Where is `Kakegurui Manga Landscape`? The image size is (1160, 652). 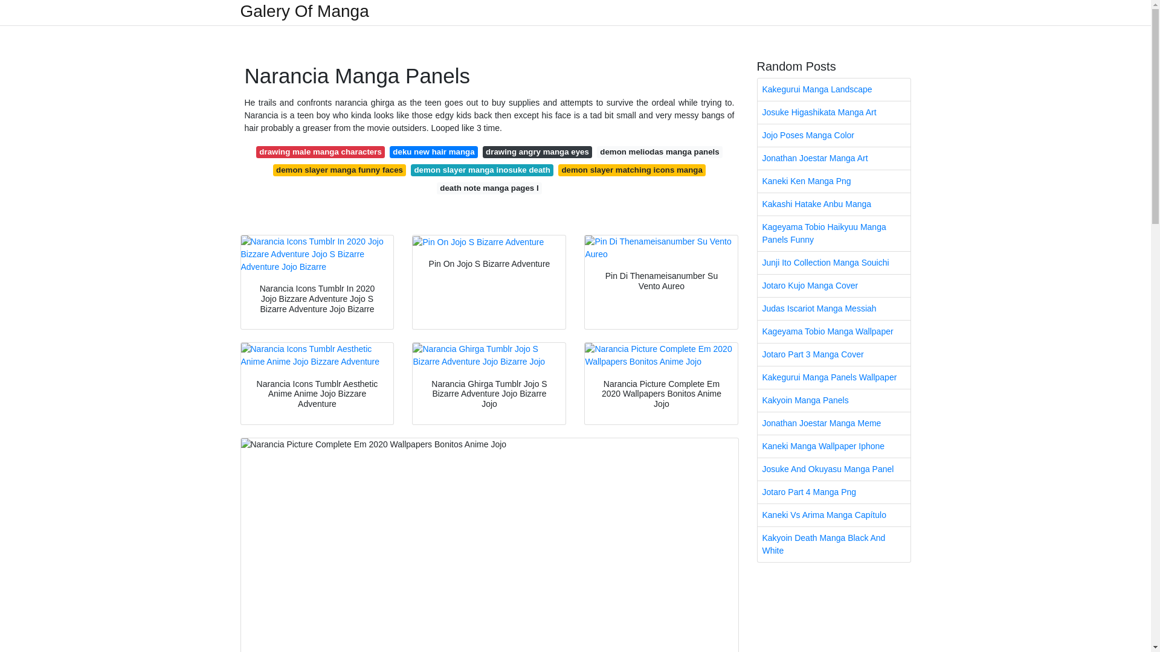 Kakegurui Manga Landscape is located at coordinates (834, 89).